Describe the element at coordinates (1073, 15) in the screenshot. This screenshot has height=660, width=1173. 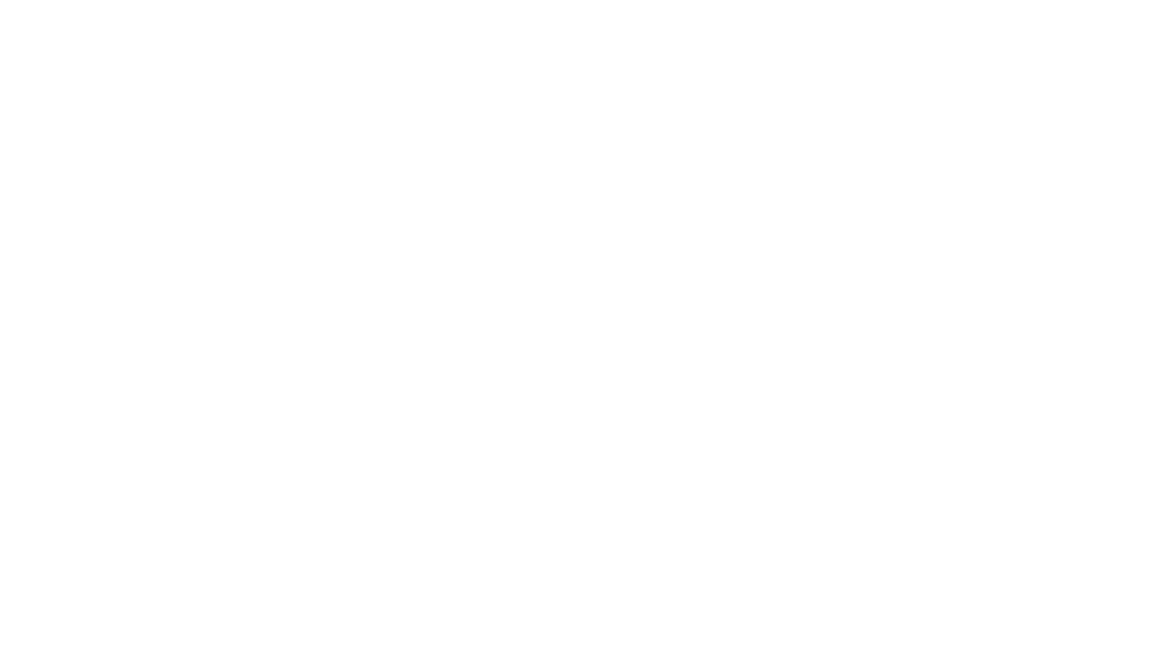
I see `CV` at that location.